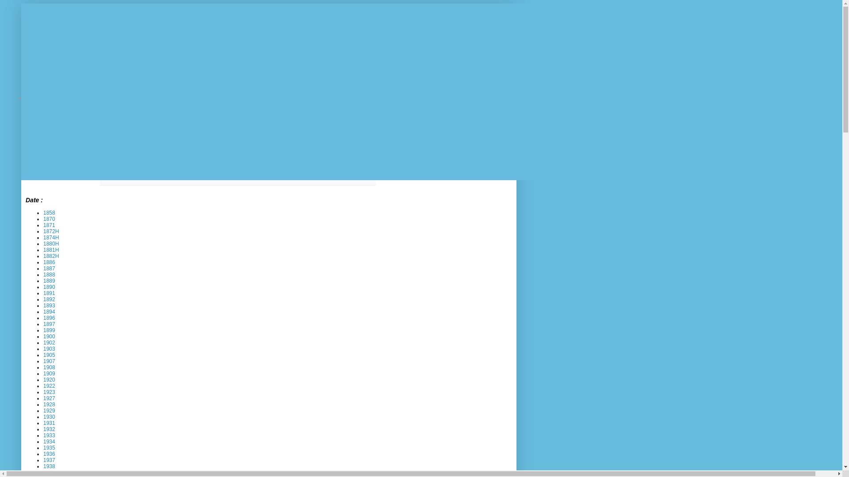  What do you see at coordinates (50, 225) in the screenshot?
I see `1871` at bounding box center [50, 225].